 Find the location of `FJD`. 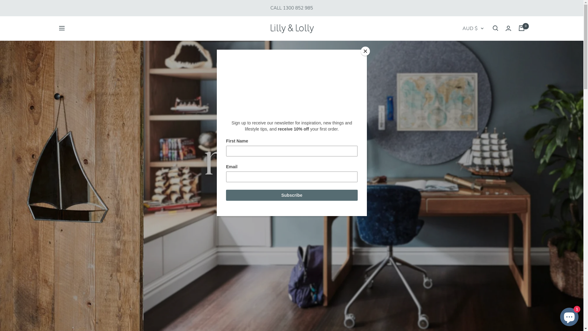

FJD is located at coordinates (71, 280).